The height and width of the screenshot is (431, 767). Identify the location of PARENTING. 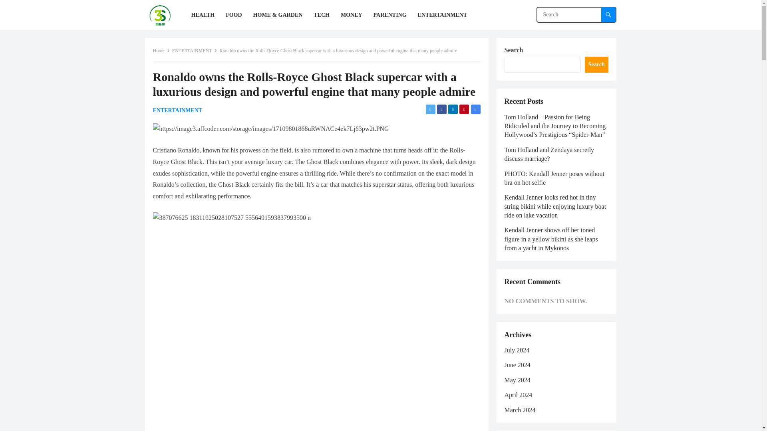
(390, 15).